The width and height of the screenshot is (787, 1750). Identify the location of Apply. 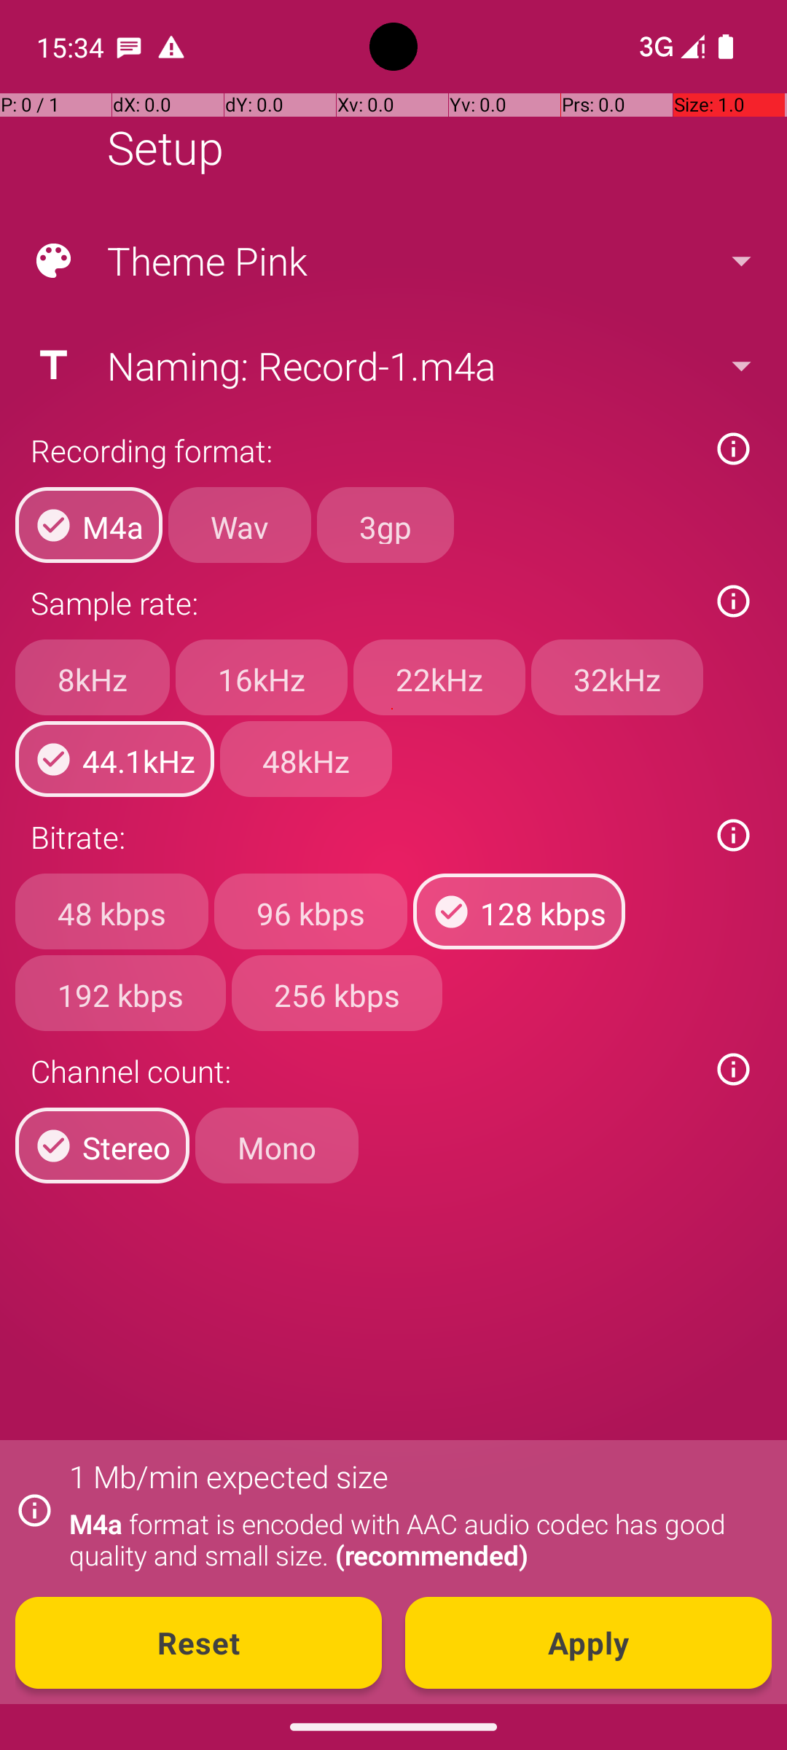
(589, 1643).